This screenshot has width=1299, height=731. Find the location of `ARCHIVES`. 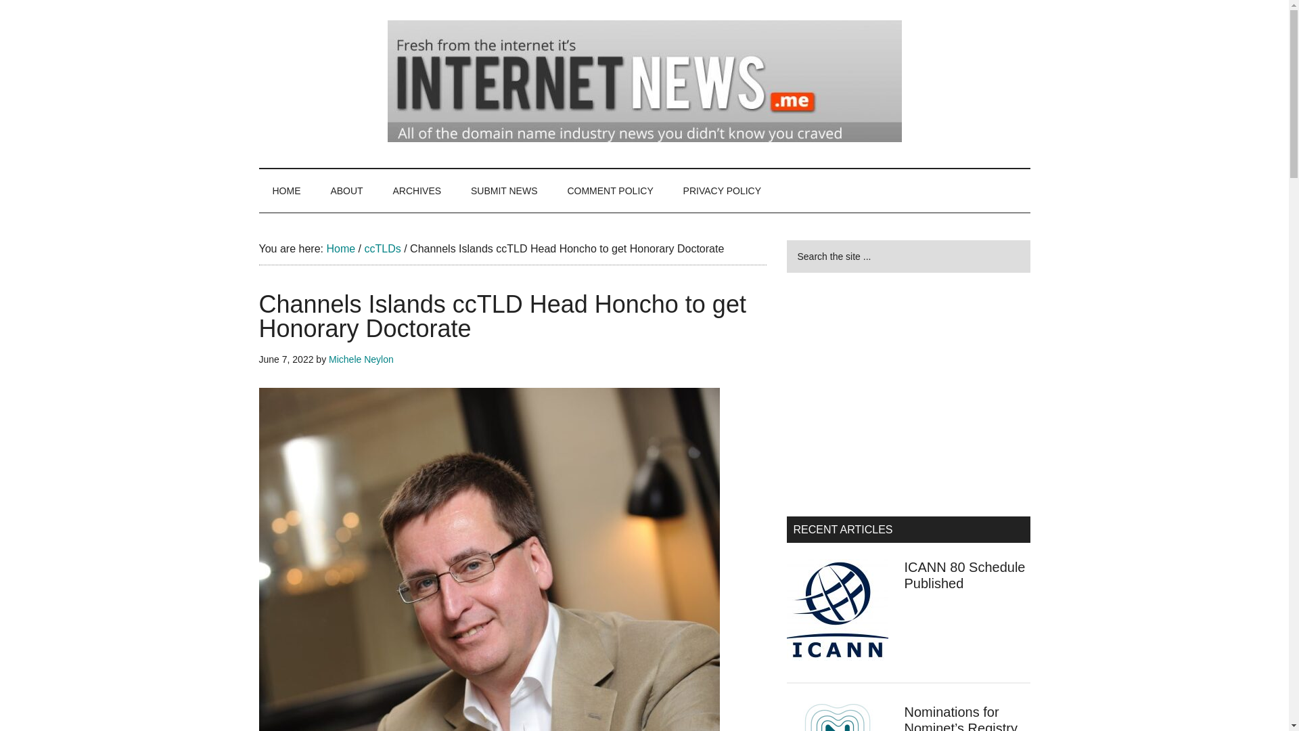

ARCHIVES is located at coordinates (417, 191).